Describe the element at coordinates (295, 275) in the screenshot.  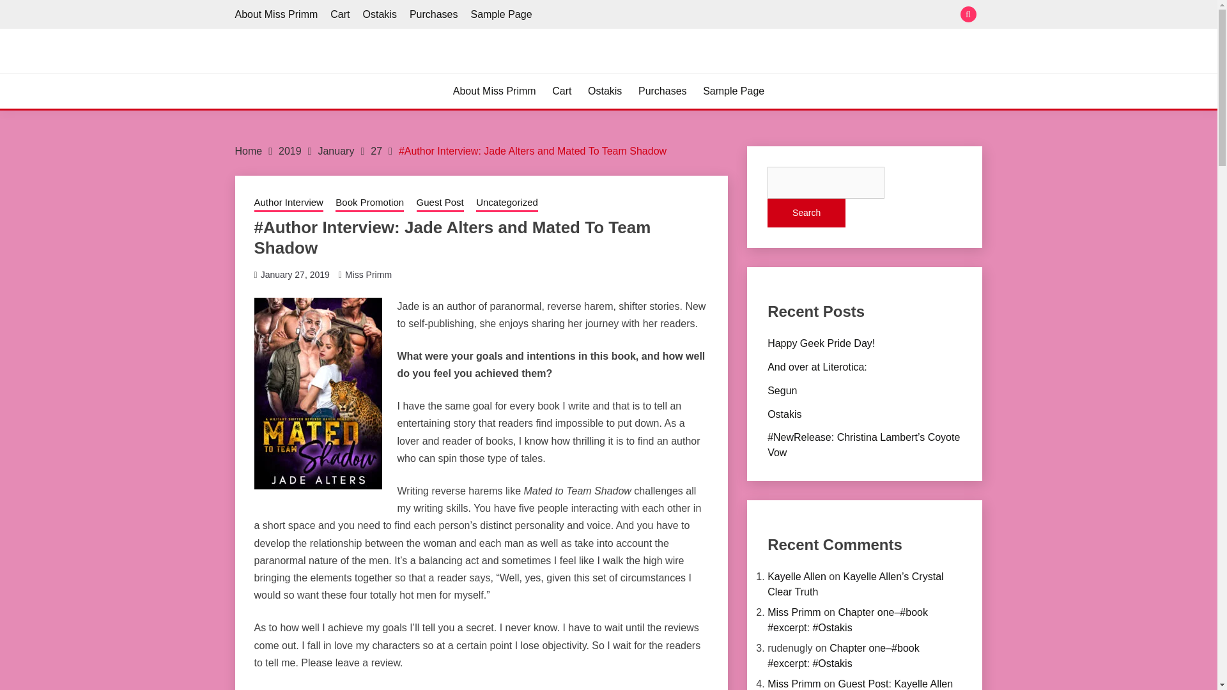
I see `January 27, 2019` at that location.